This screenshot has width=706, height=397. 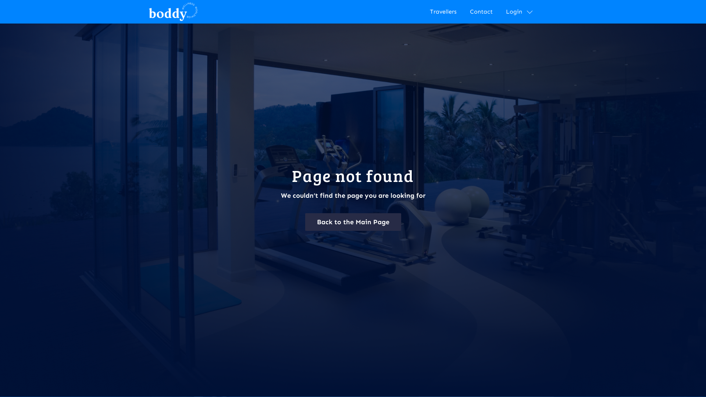 What do you see at coordinates (481, 12) in the screenshot?
I see `Contact` at bounding box center [481, 12].